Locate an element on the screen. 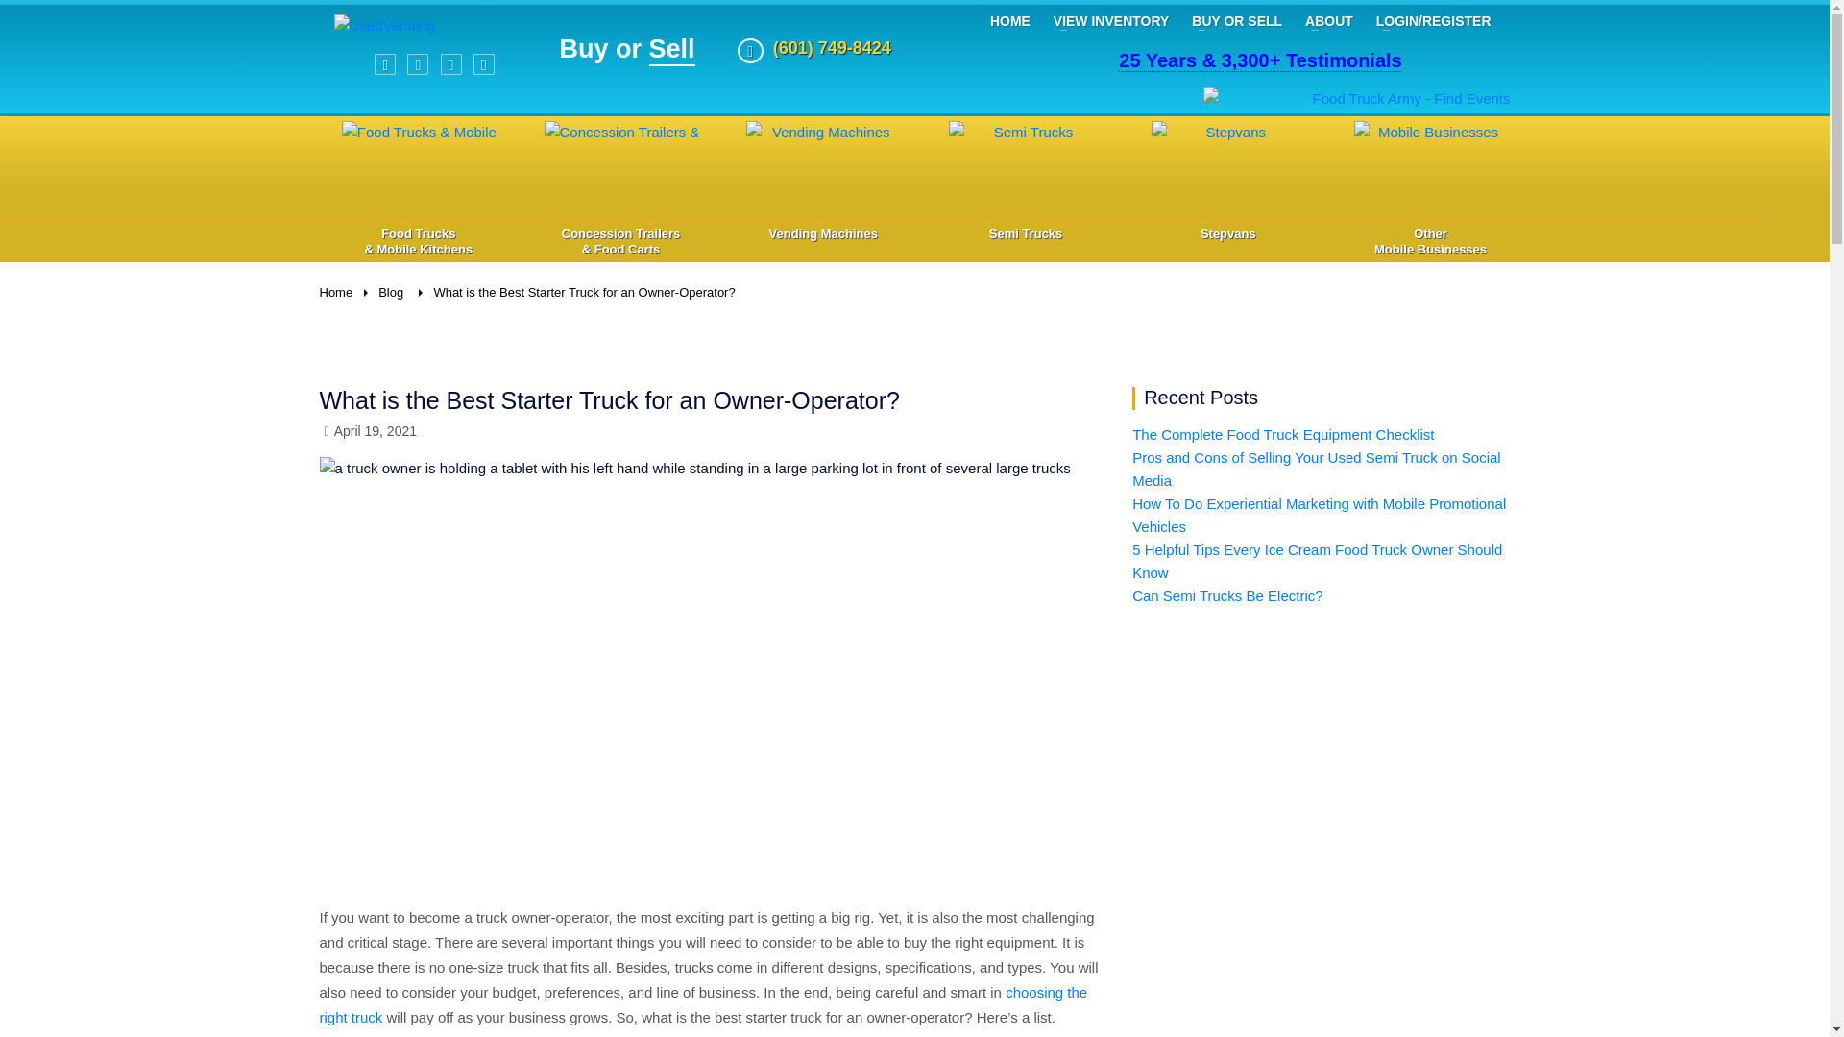 This screenshot has height=1037, width=1844. BUY OR SELL is located at coordinates (1237, 20).